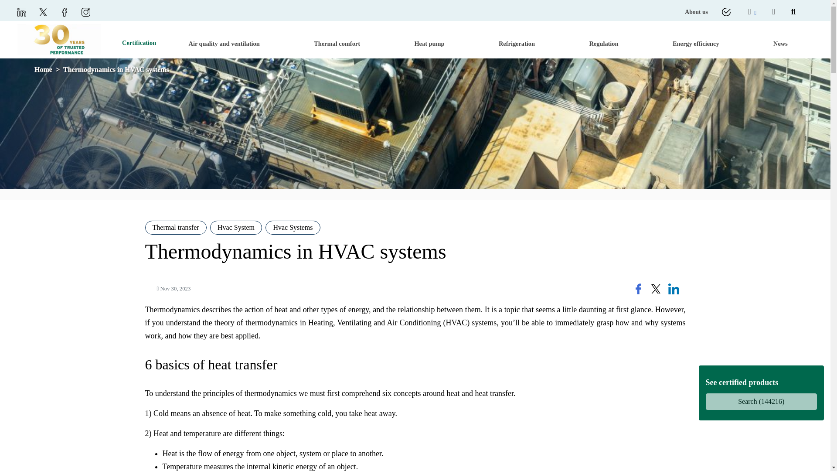 This screenshot has width=837, height=471. I want to click on Certification, so click(139, 43).